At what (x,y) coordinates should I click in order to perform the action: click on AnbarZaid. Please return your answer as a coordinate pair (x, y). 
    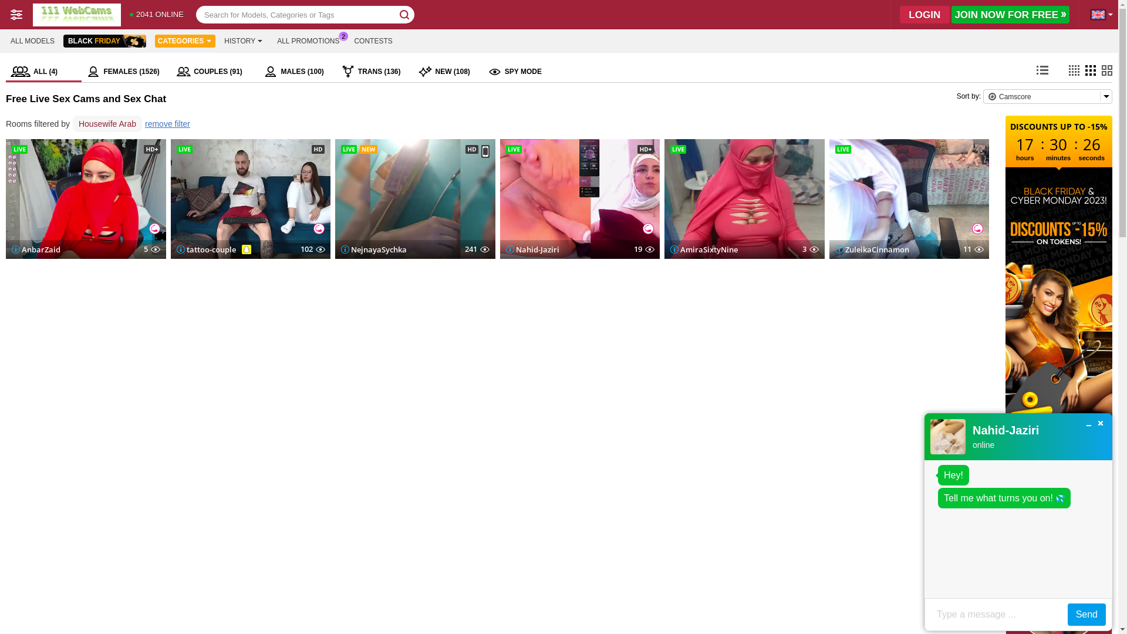
    Looking at the image, I should click on (36, 249).